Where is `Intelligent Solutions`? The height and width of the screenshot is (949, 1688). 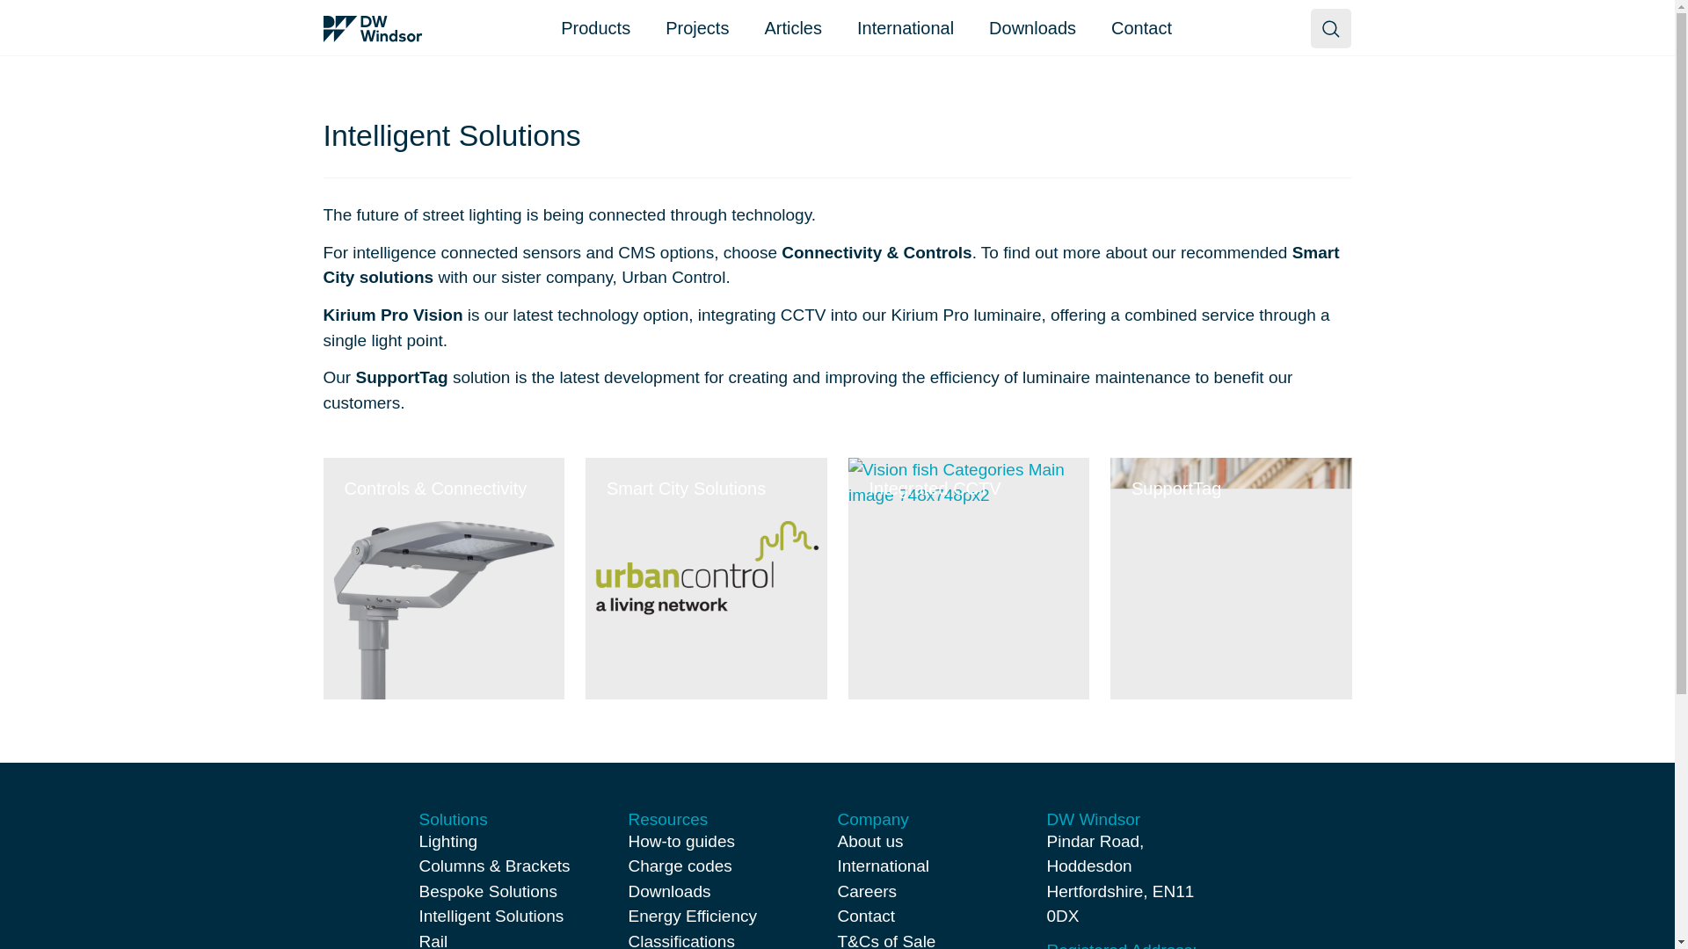
Intelligent Solutions is located at coordinates (491, 916).